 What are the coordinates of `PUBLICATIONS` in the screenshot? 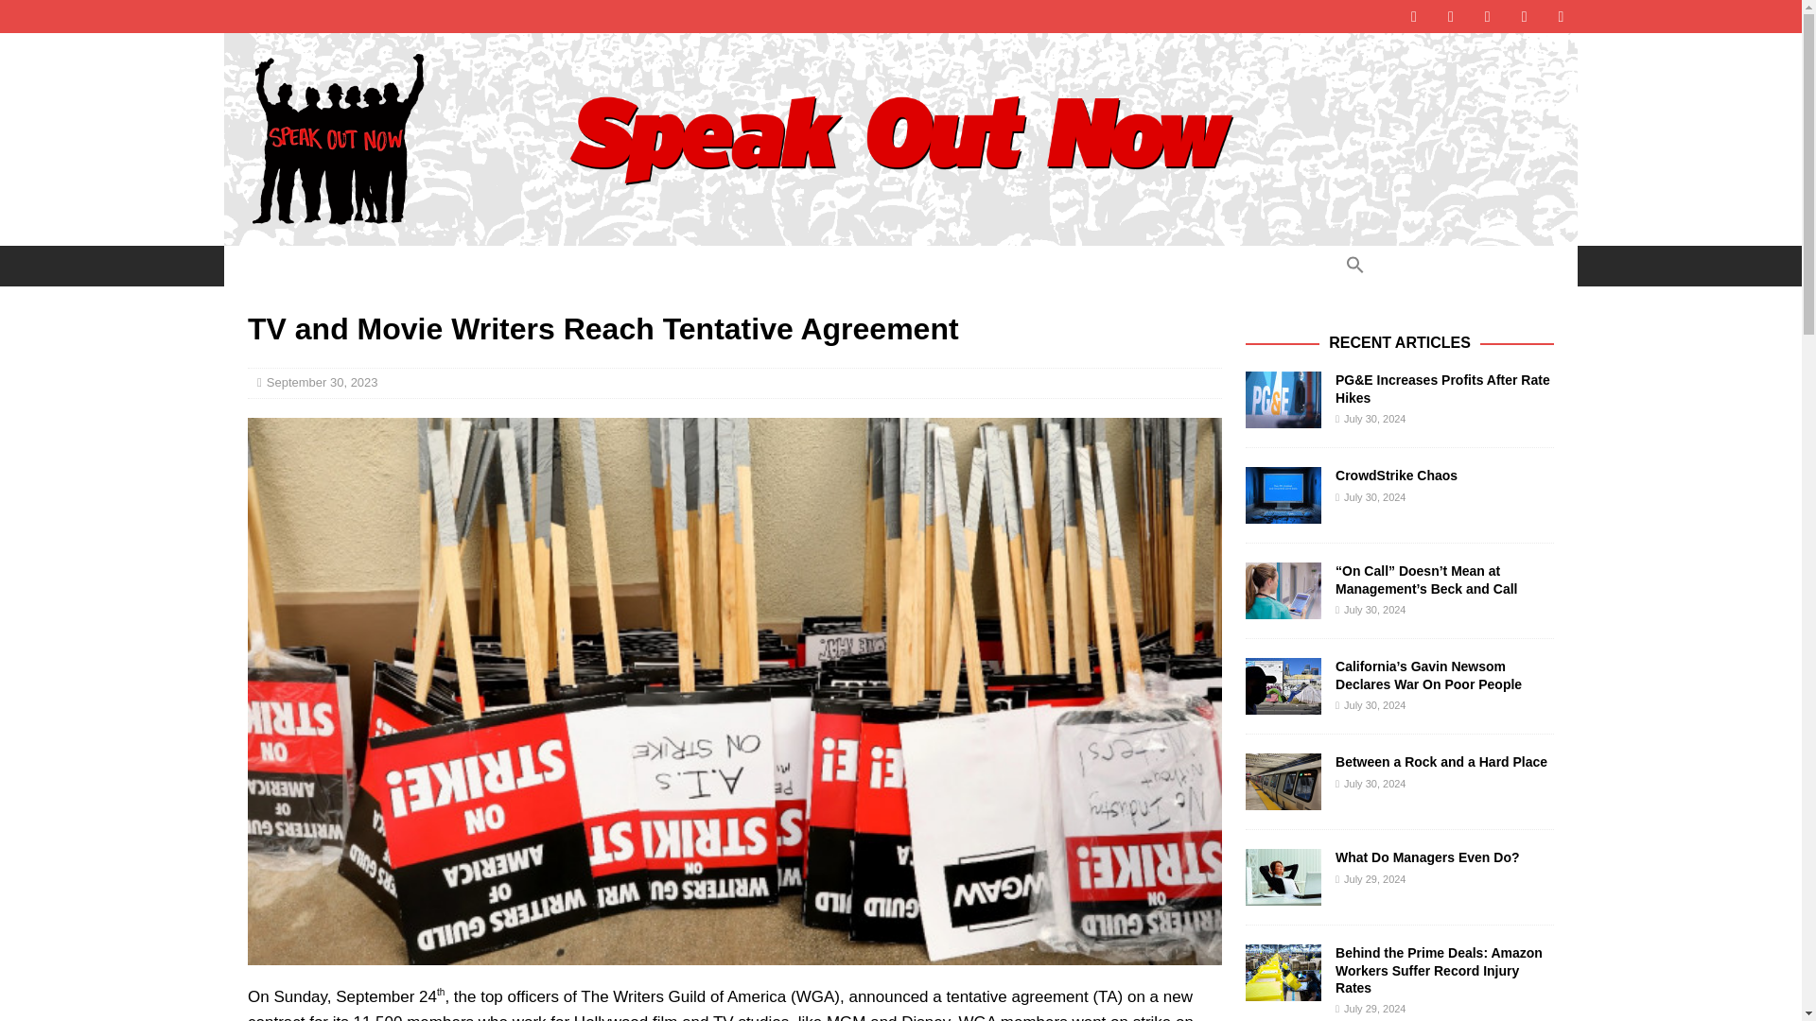 It's located at (700, 266).